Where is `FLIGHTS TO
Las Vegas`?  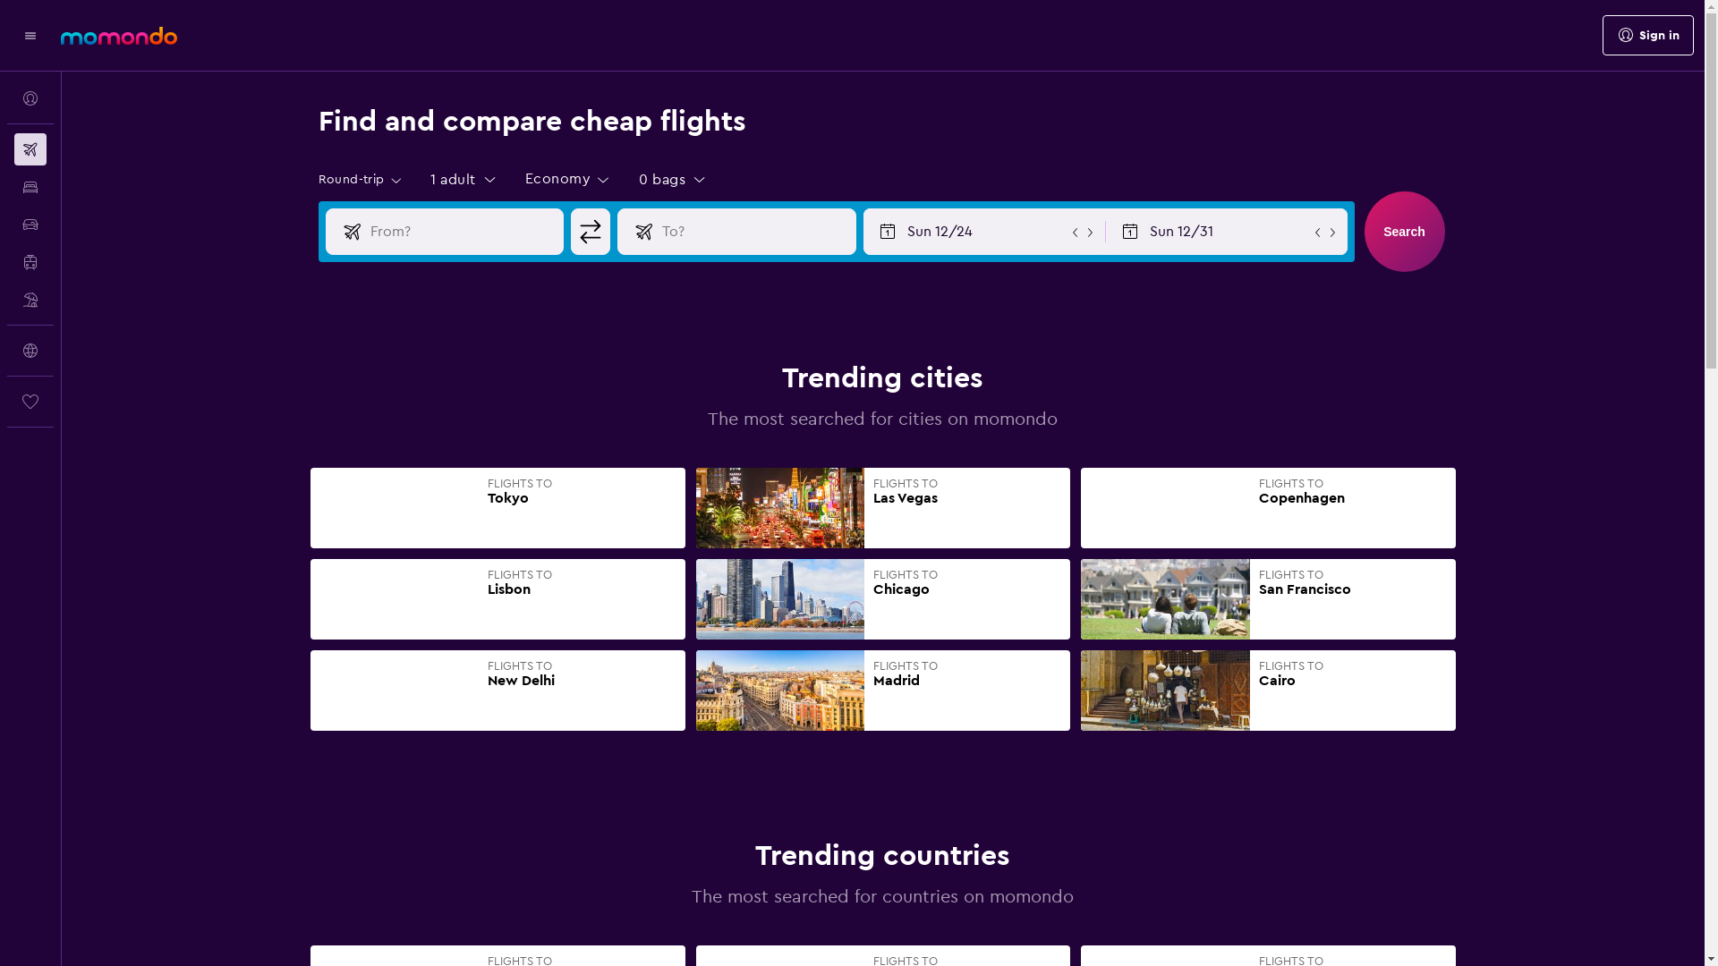 FLIGHTS TO
Las Vegas is located at coordinates (884, 508).